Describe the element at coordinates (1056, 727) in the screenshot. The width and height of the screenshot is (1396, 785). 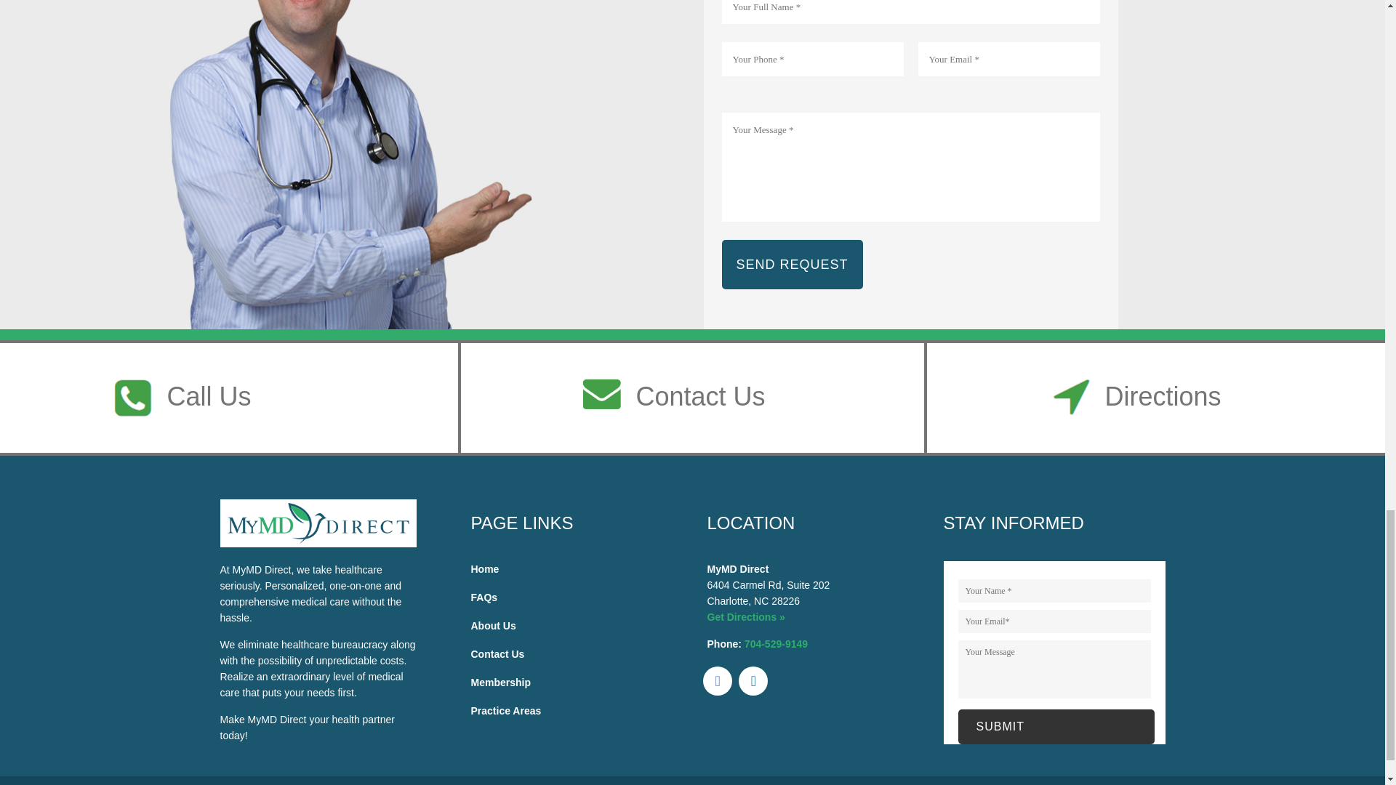
I see `Submit` at that location.